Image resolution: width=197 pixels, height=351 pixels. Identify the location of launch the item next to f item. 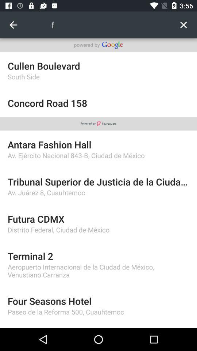
(183, 25).